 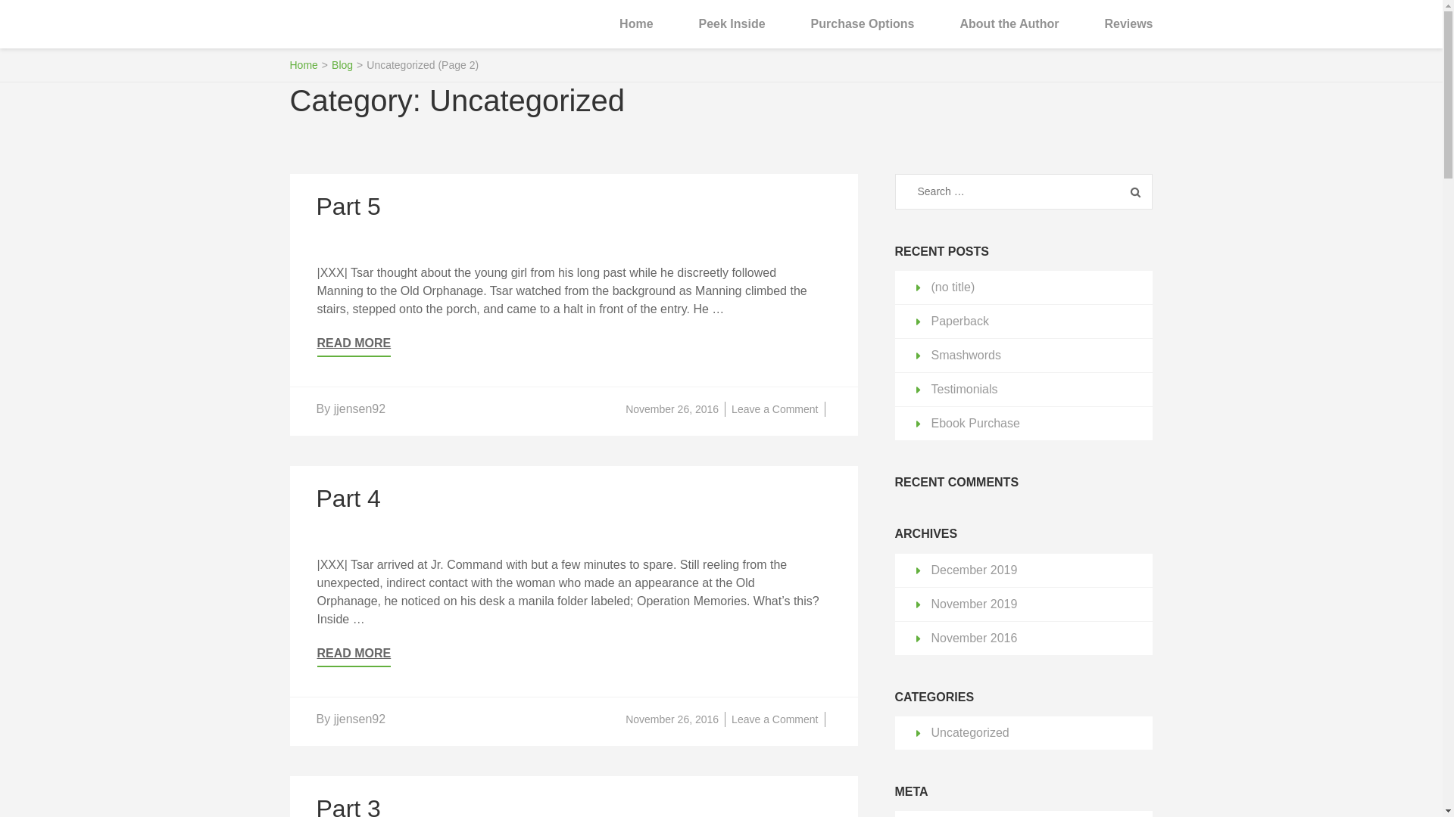 What do you see at coordinates (671, 408) in the screenshot?
I see `READ MORE` at bounding box center [671, 408].